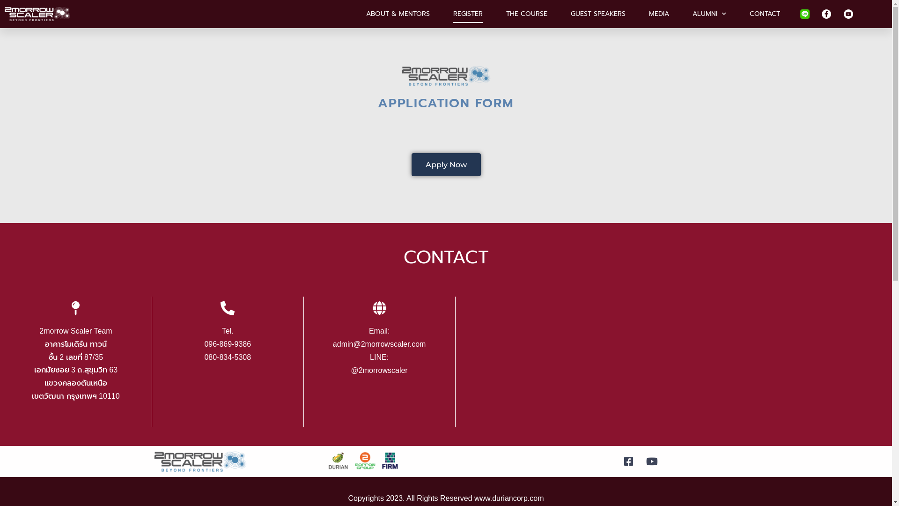 The height and width of the screenshot is (506, 899). I want to click on ABOUT & MENTORS, so click(398, 14).